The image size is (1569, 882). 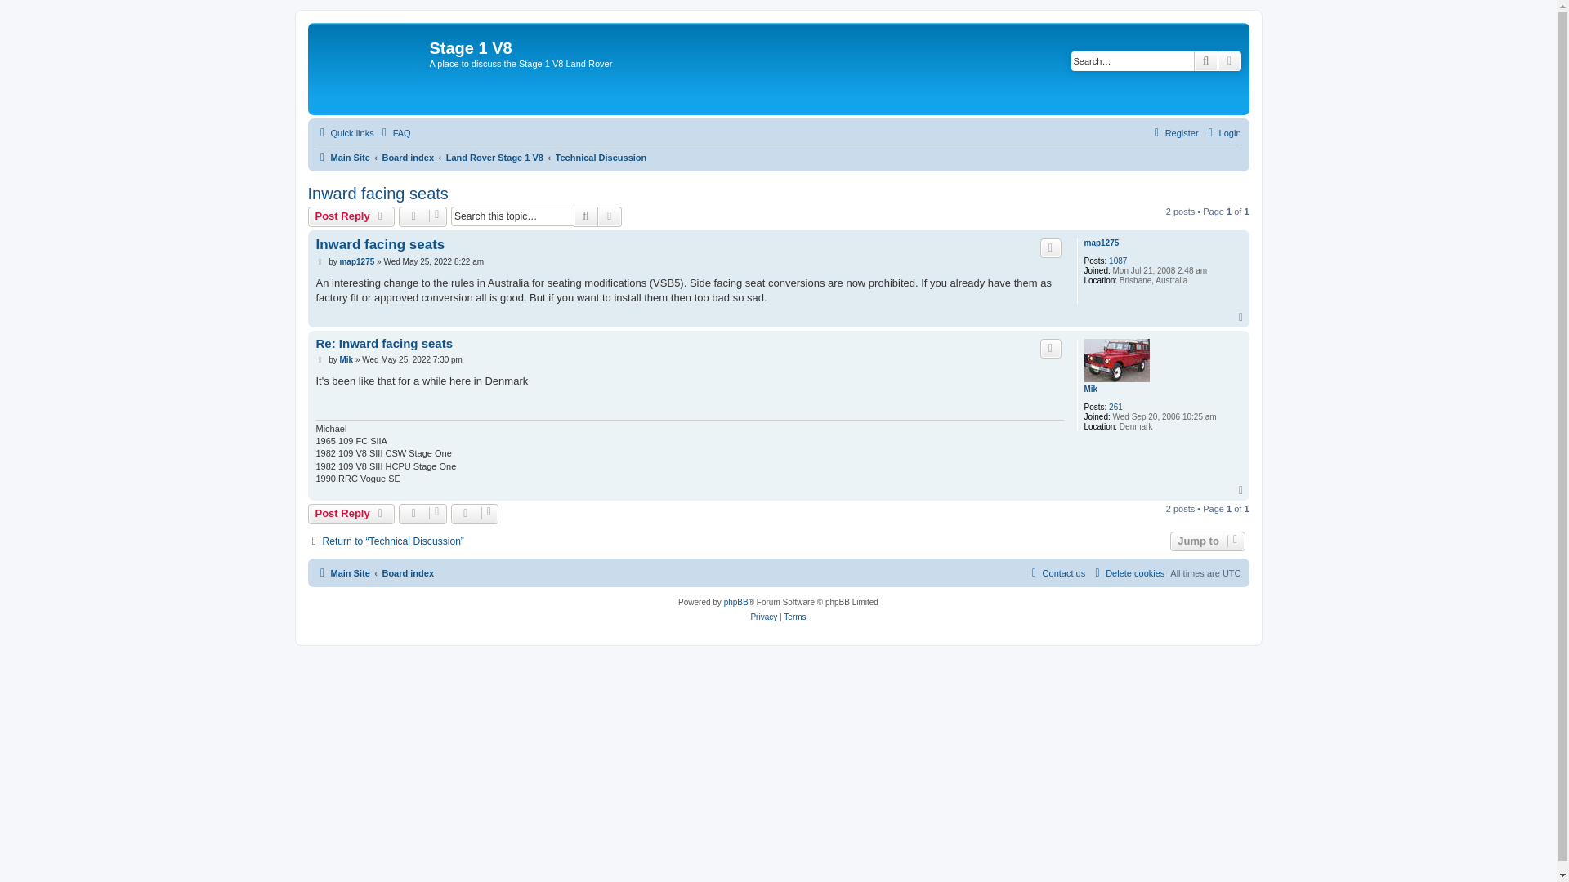 I want to click on Re: Inward facing seats, so click(x=384, y=343).